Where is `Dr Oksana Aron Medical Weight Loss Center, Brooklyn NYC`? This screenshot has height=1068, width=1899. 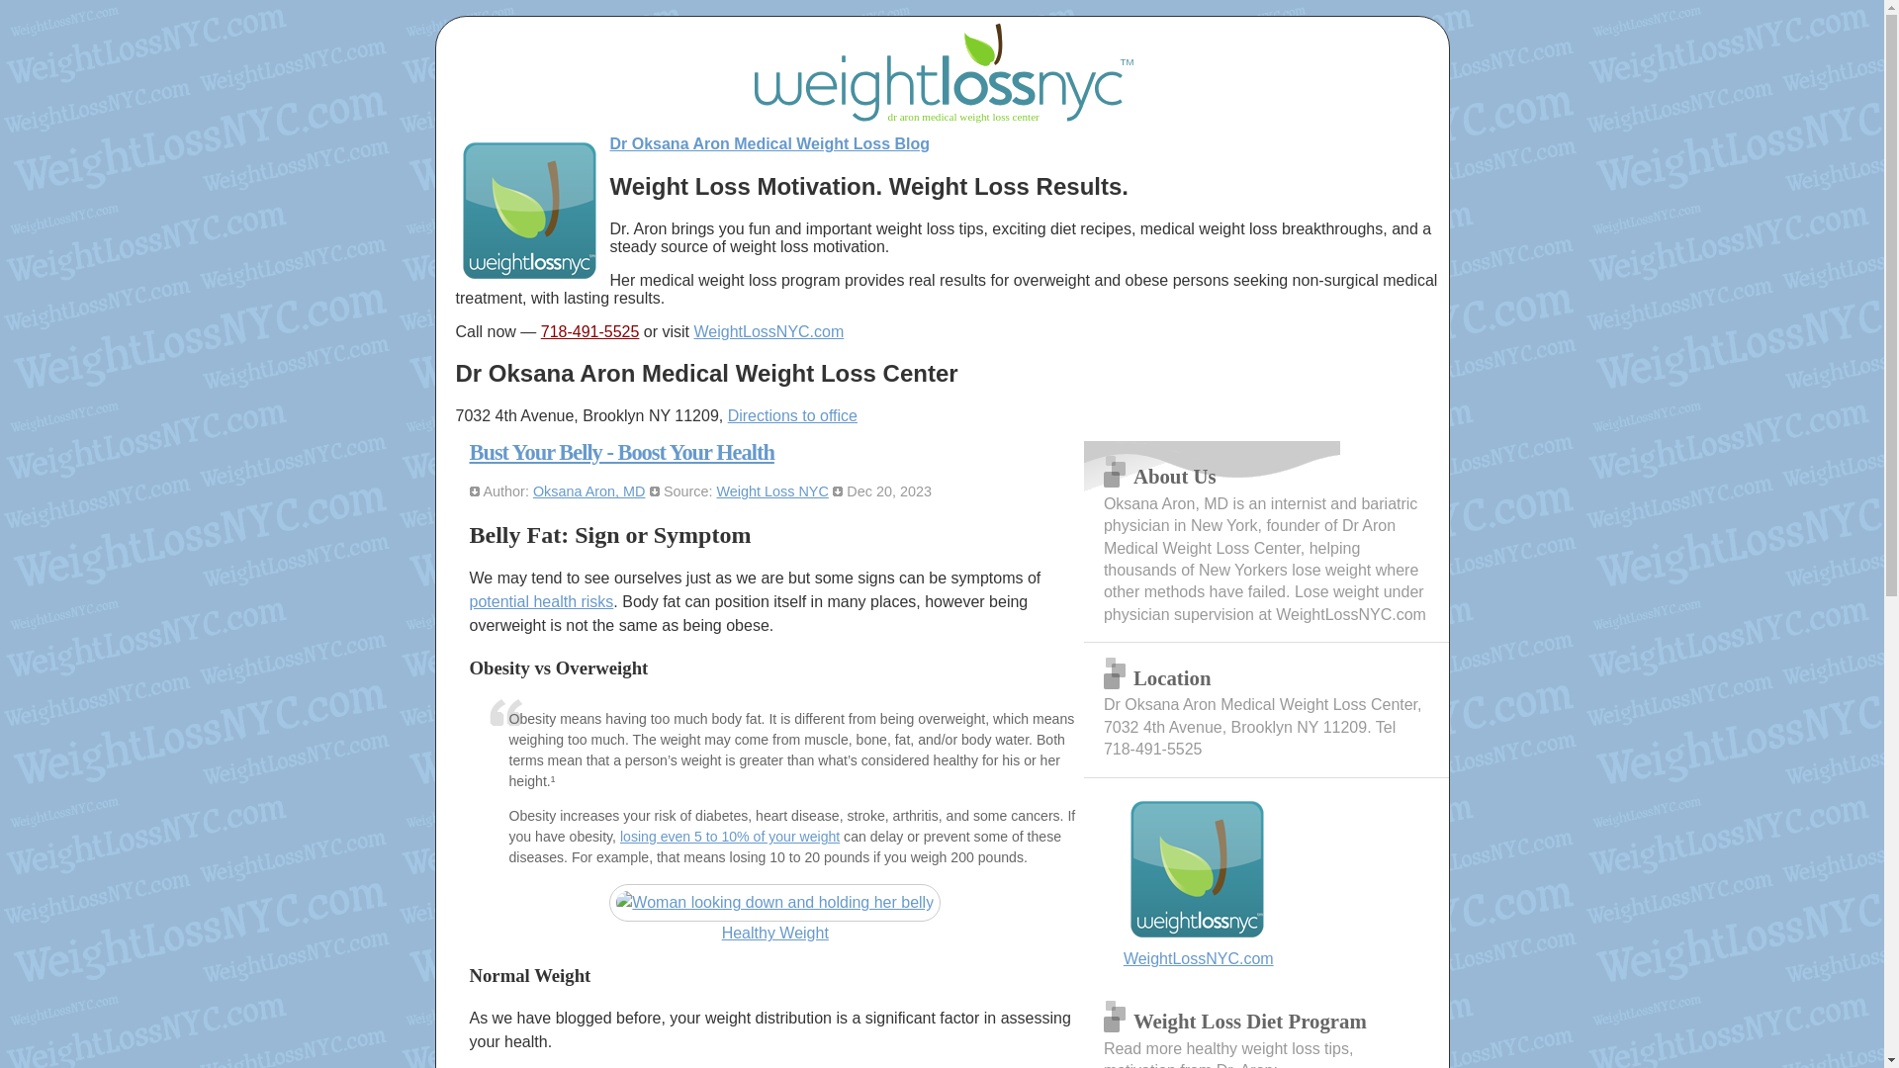 Dr Oksana Aron Medical Weight Loss Center, Brooklyn NYC is located at coordinates (529, 279).